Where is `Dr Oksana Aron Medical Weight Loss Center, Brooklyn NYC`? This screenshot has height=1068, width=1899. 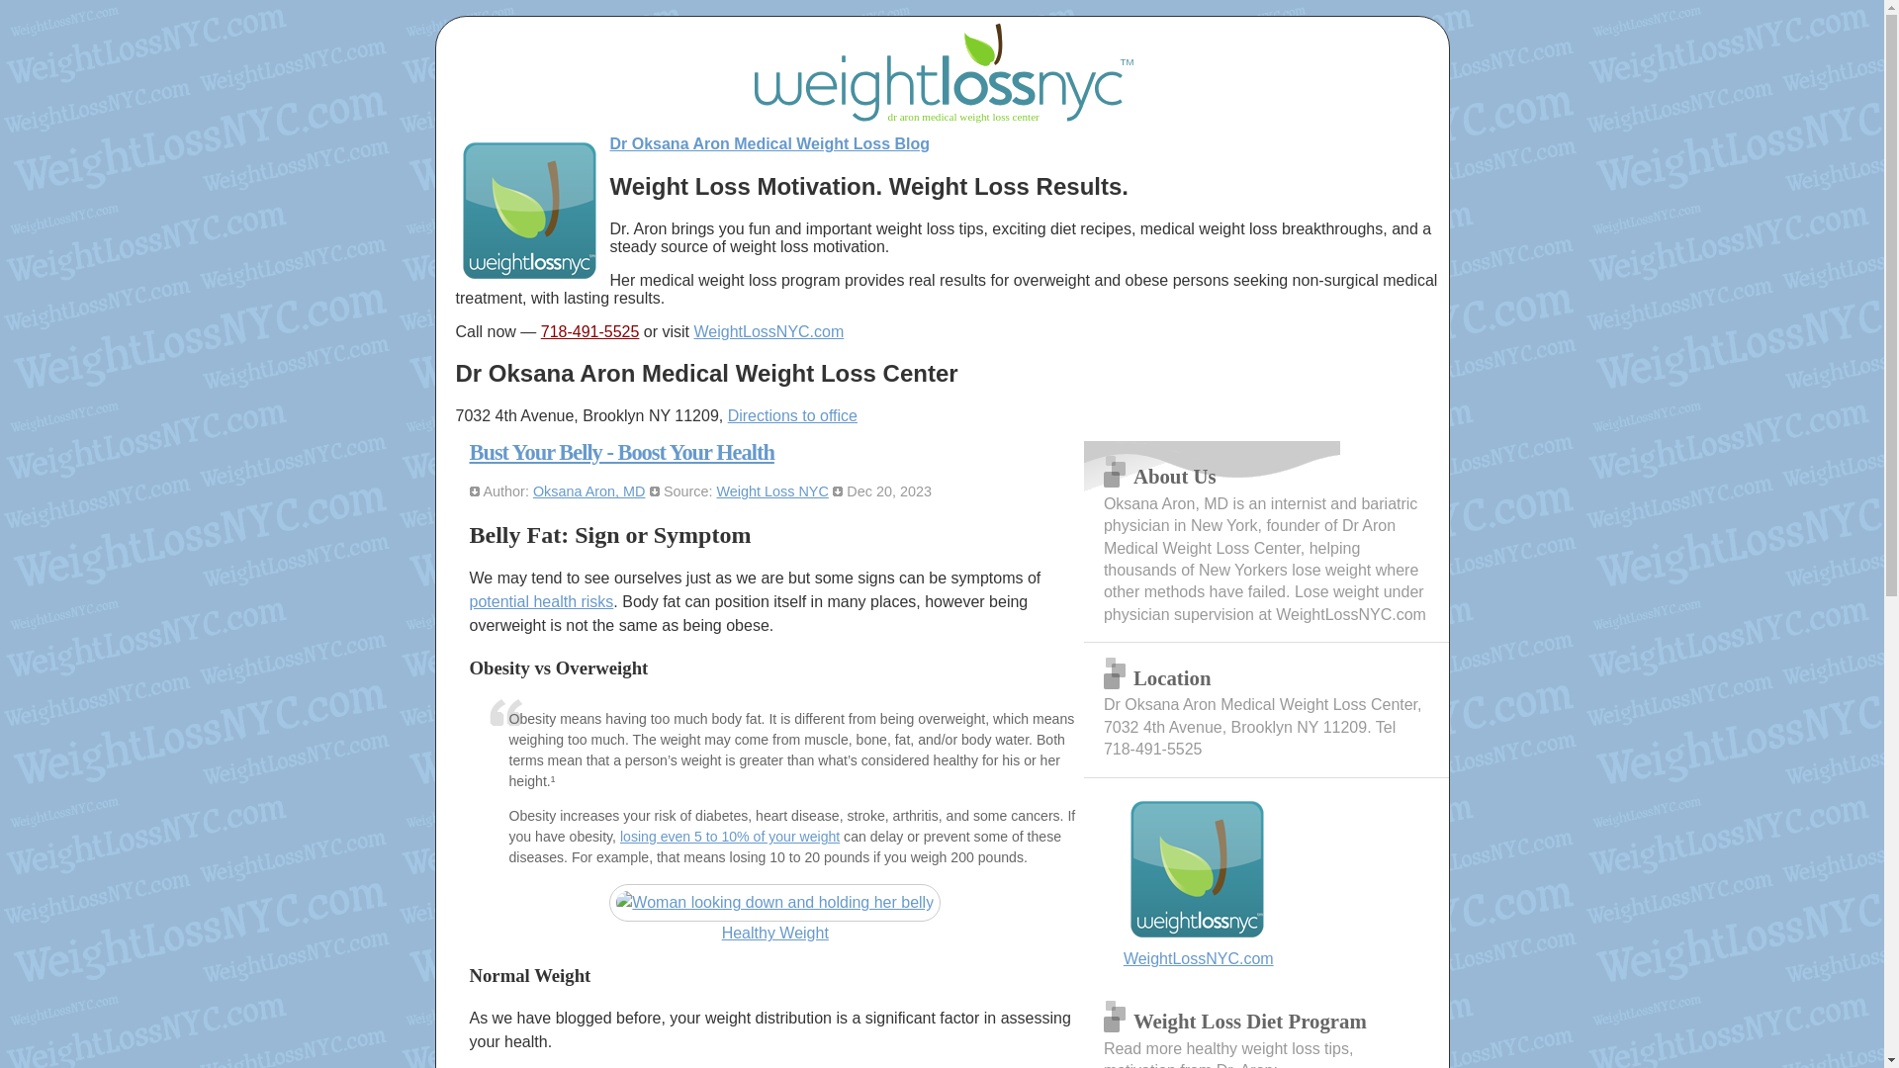 Dr Oksana Aron Medical Weight Loss Center, Brooklyn NYC is located at coordinates (529, 279).